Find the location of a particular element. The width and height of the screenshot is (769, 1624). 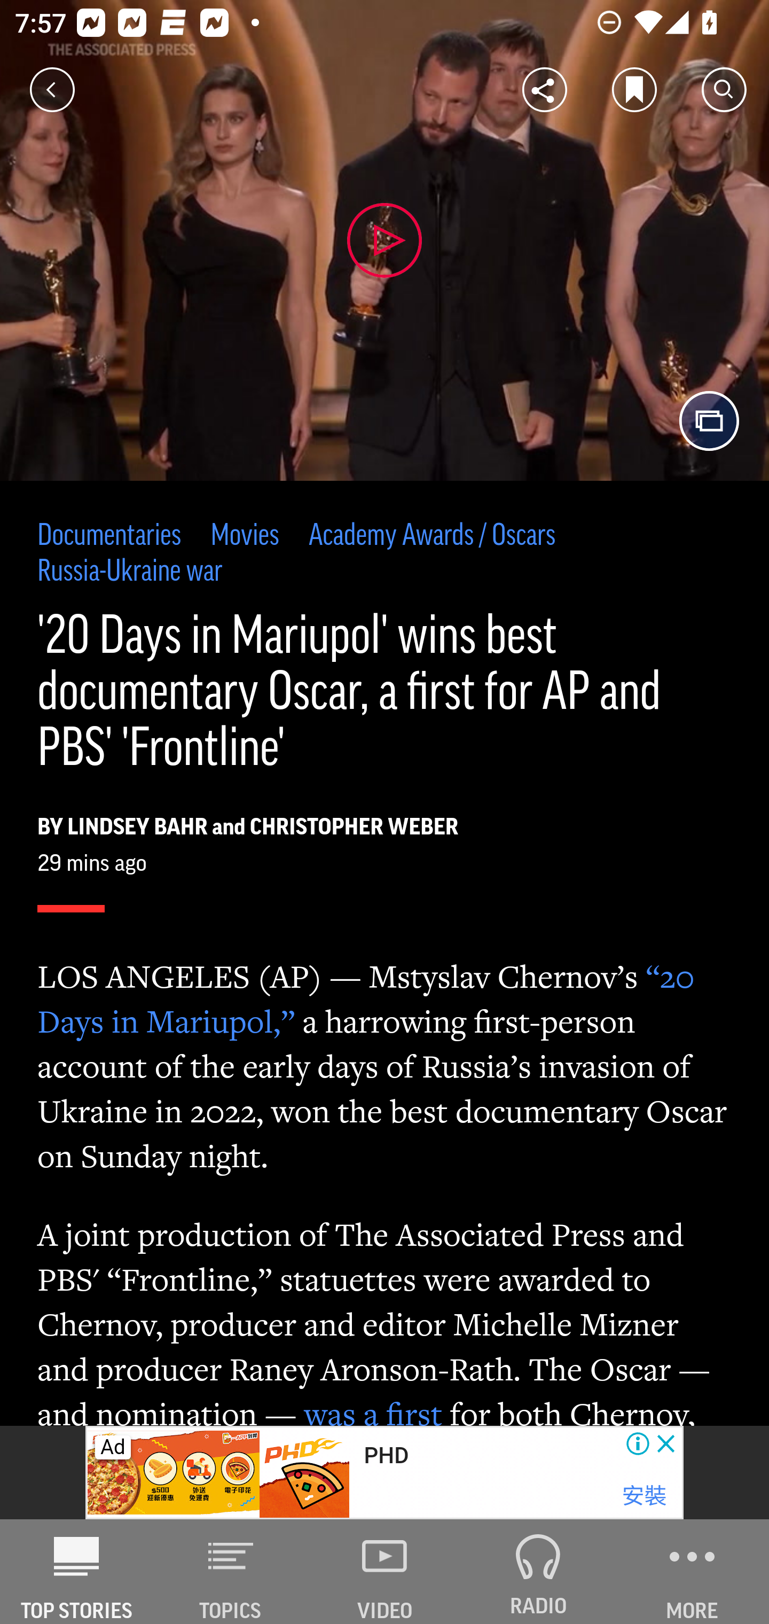

Academy Awards / Oscars is located at coordinates (433, 536).